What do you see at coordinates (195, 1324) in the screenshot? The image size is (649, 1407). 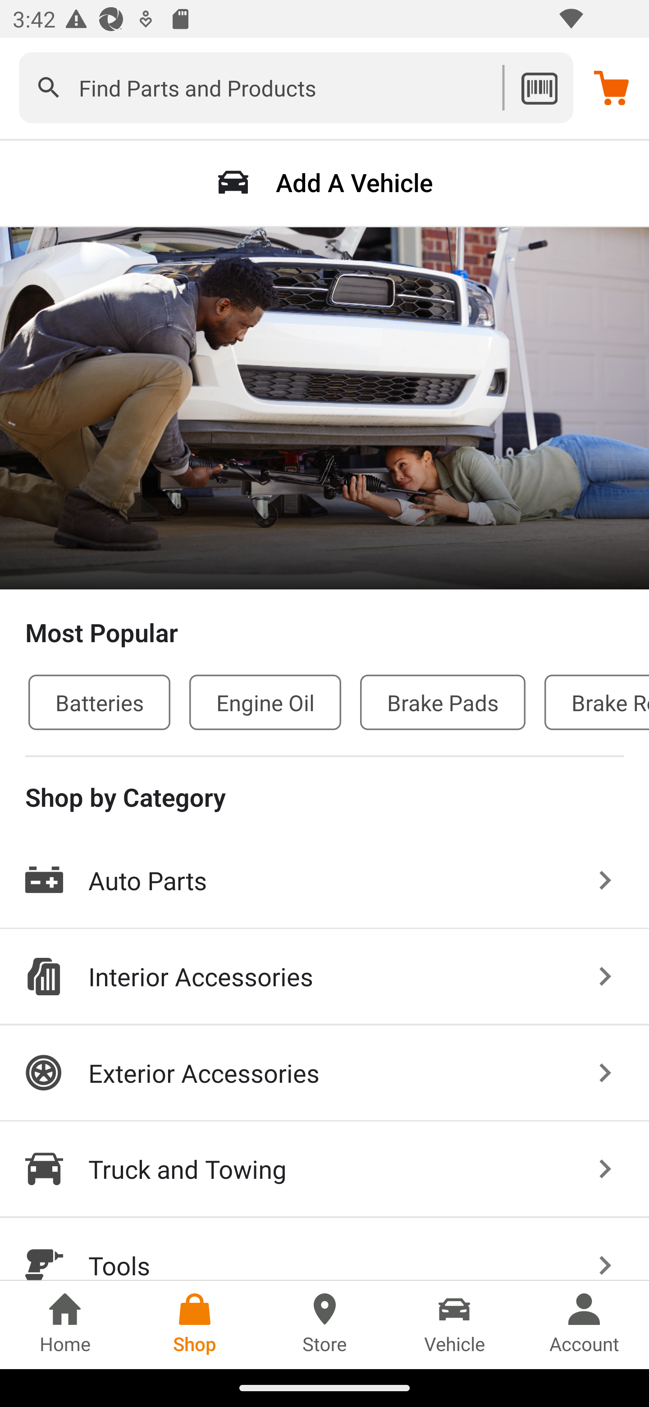 I see `Shop` at bounding box center [195, 1324].